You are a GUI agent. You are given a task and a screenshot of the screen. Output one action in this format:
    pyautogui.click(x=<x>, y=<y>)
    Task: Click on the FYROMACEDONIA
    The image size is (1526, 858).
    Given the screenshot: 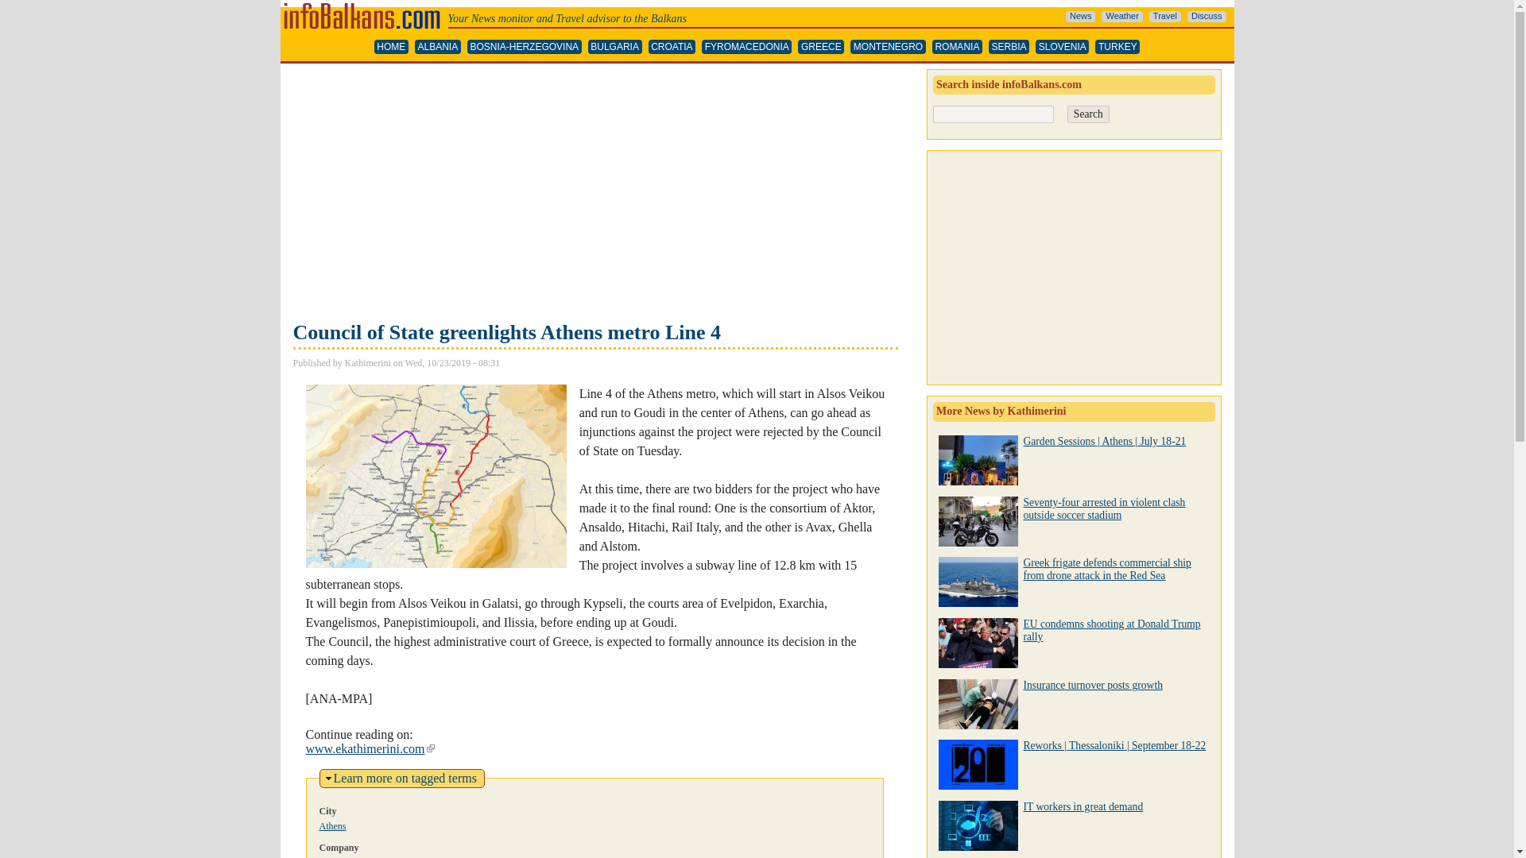 What is the action you would take?
    pyautogui.click(x=747, y=47)
    